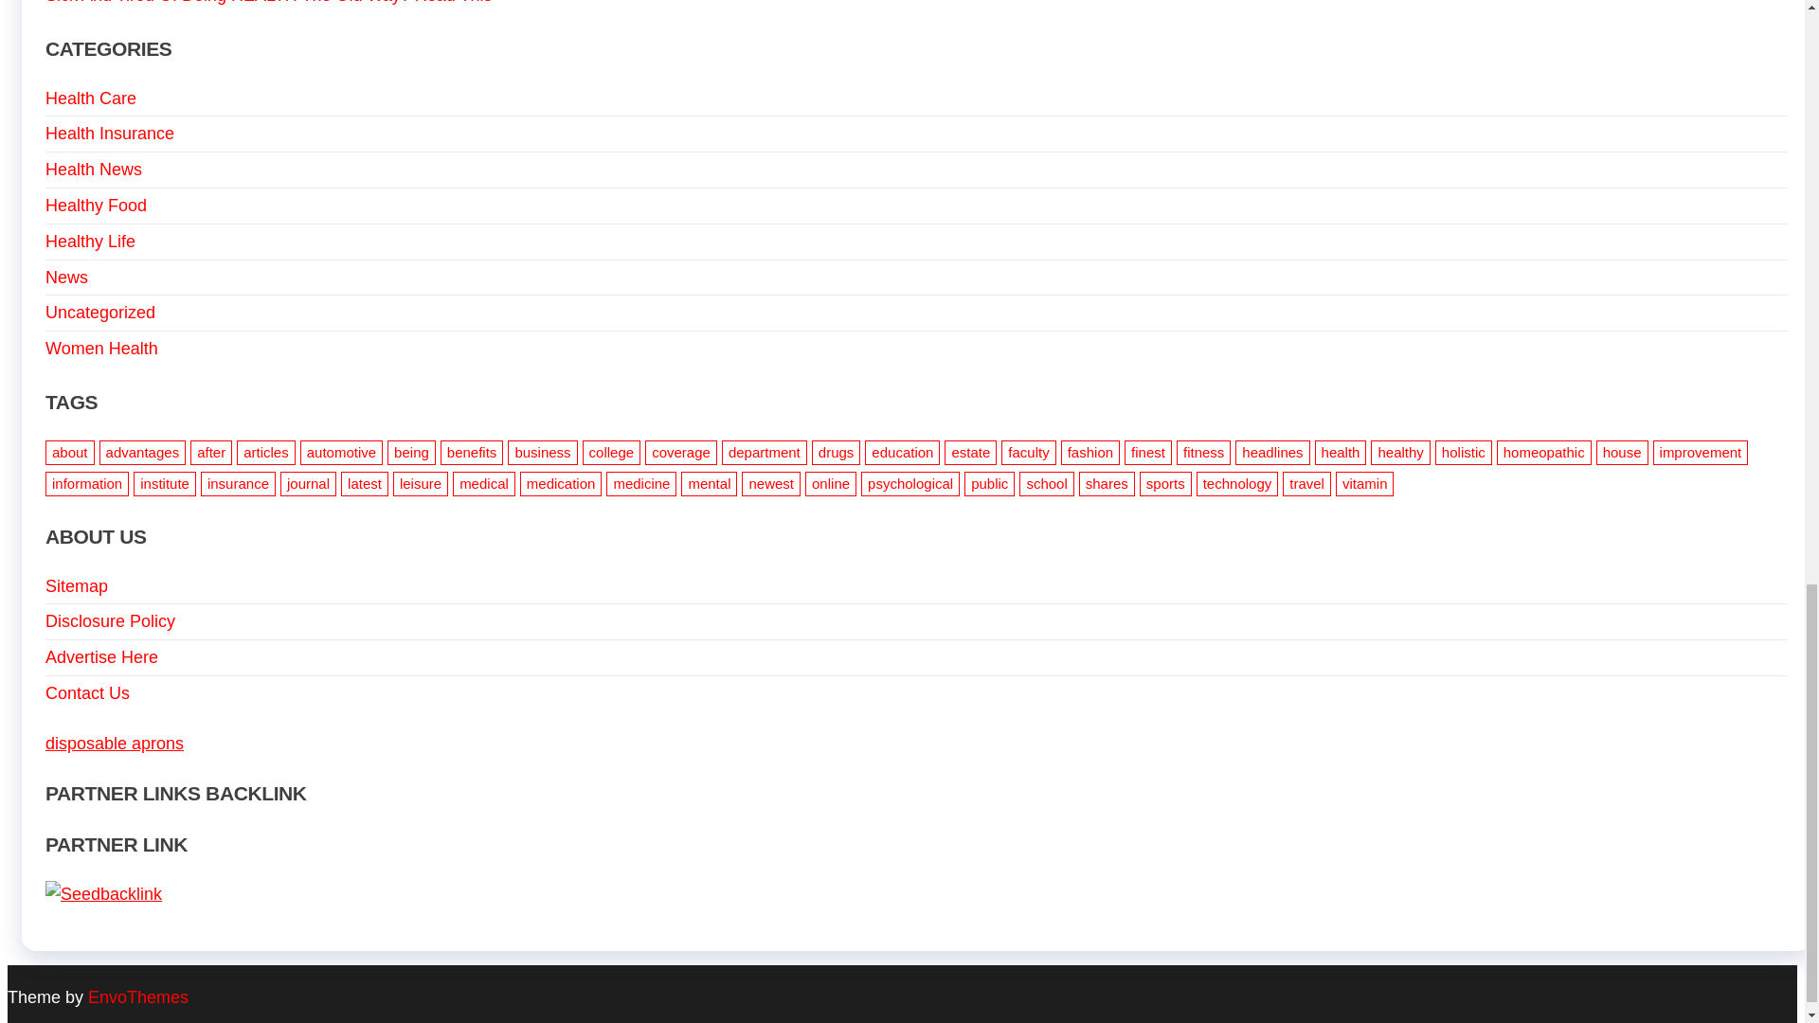 Image resolution: width=1819 pixels, height=1023 pixels. Describe the element at coordinates (90, 241) in the screenshot. I see `Healthy Life` at that location.